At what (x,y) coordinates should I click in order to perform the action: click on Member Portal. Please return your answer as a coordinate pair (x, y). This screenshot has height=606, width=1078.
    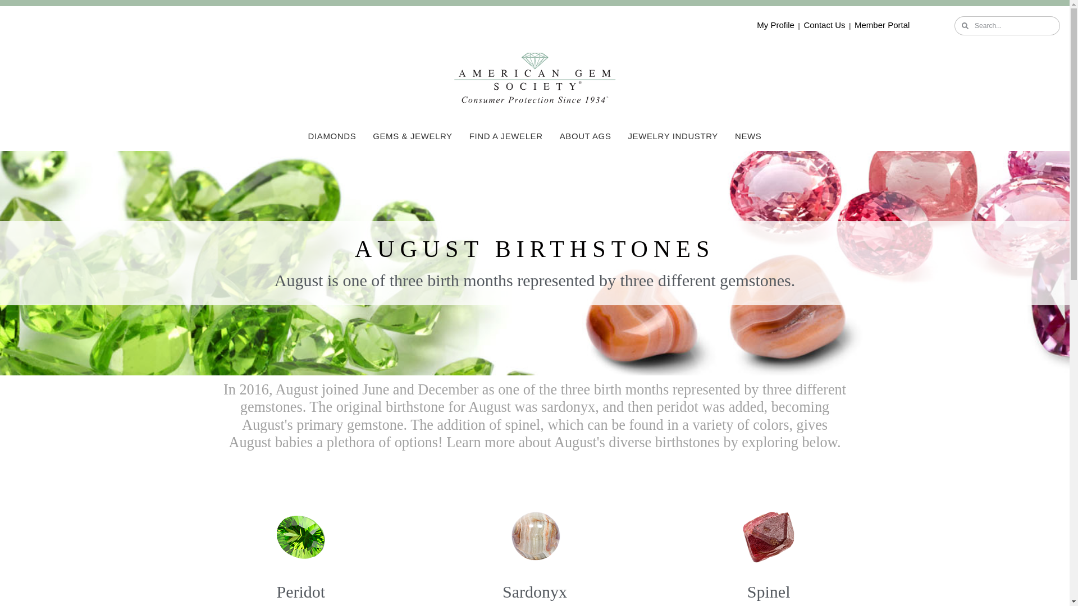
    Looking at the image, I should click on (882, 25).